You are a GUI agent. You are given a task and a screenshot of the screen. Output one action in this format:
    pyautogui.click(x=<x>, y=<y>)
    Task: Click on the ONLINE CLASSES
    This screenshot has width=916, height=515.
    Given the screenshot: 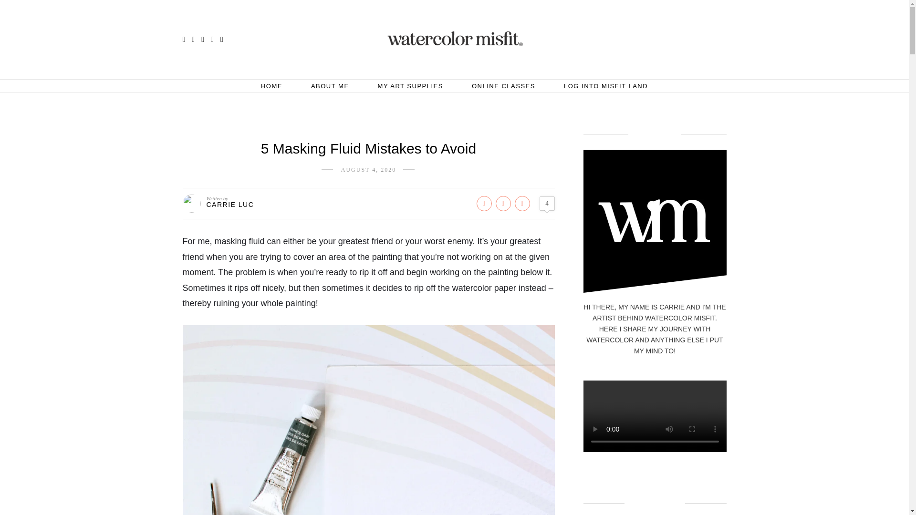 What is the action you would take?
    pyautogui.click(x=503, y=86)
    